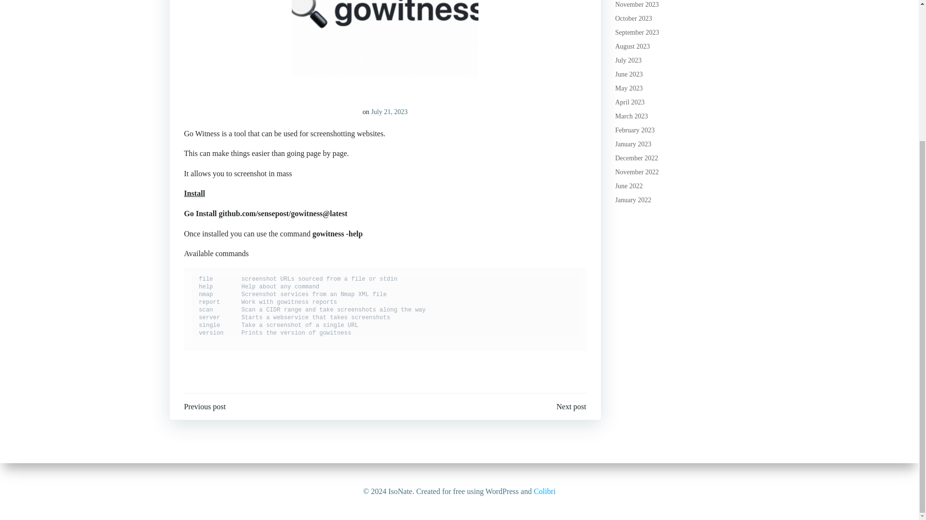 This screenshot has height=520, width=926. Describe the element at coordinates (385, 4) in the screenshot. I see `Go Witness` at that location.